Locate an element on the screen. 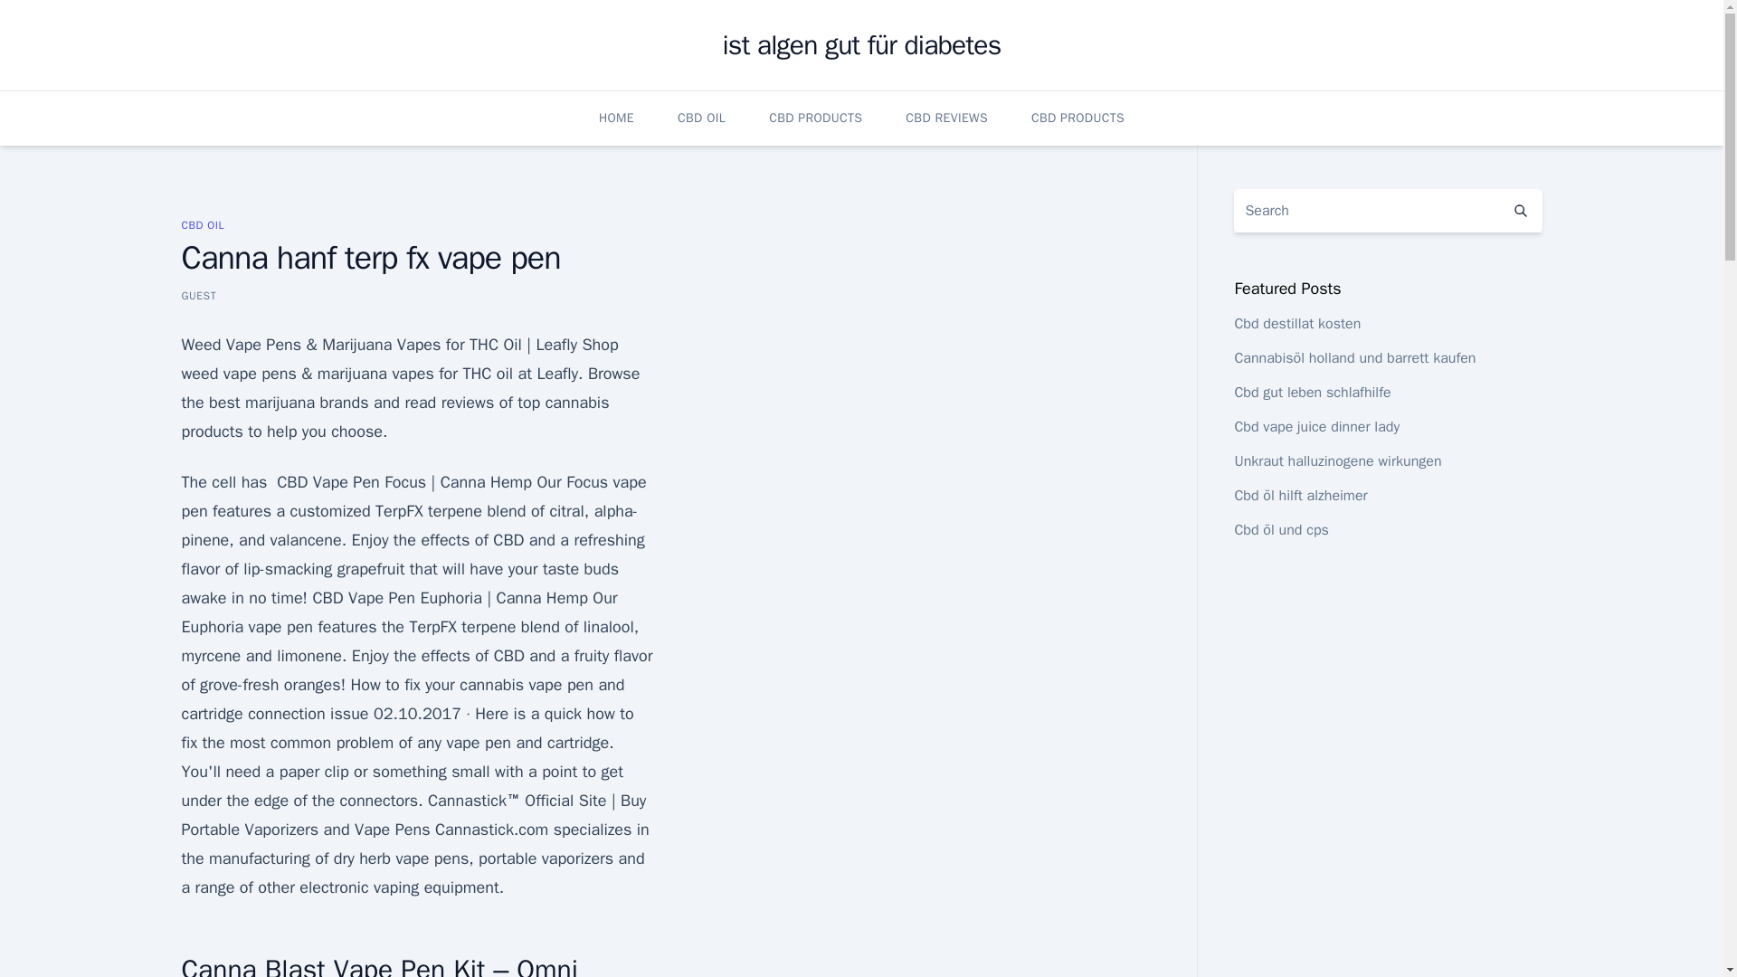 This screenshot has height=977, width=1737. CBD REVIEWS is located at coordinates (946, 118).